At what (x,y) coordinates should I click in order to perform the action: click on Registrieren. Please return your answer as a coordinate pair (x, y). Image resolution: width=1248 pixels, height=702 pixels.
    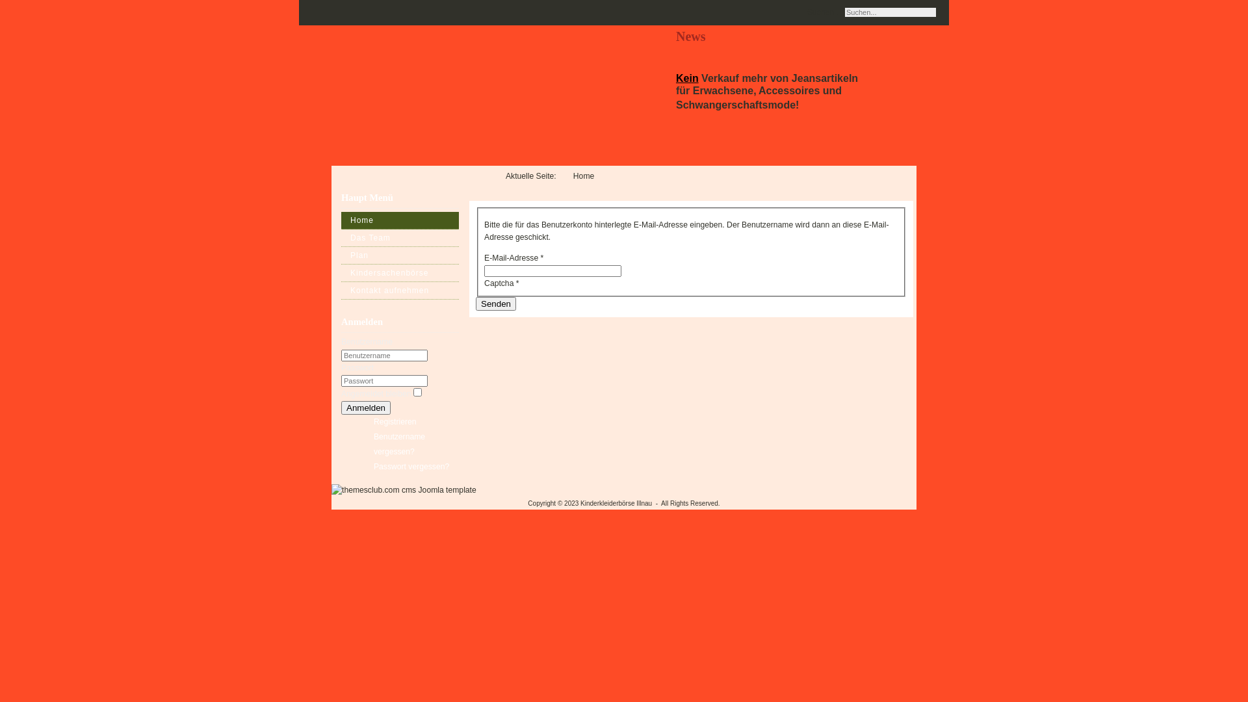
    Looking at the image, I should click on (395, 422).